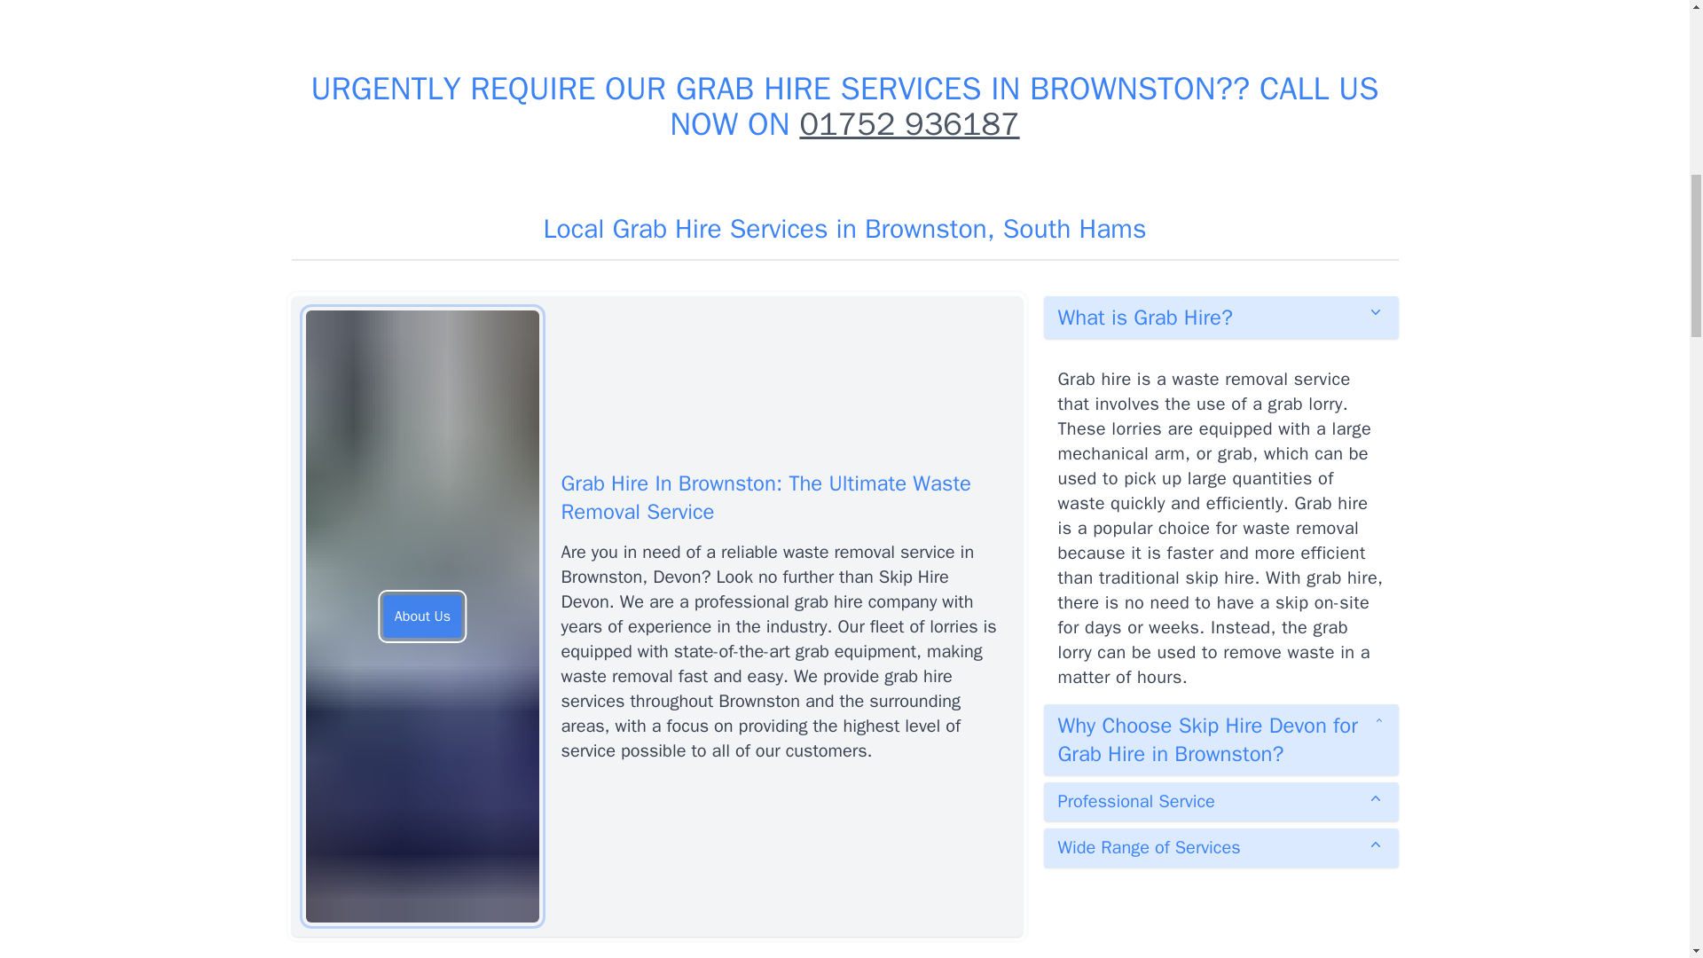  Describe the element at coordinates (1220, 848) in the screenshot. I see `Wide Range of Services` at that location.